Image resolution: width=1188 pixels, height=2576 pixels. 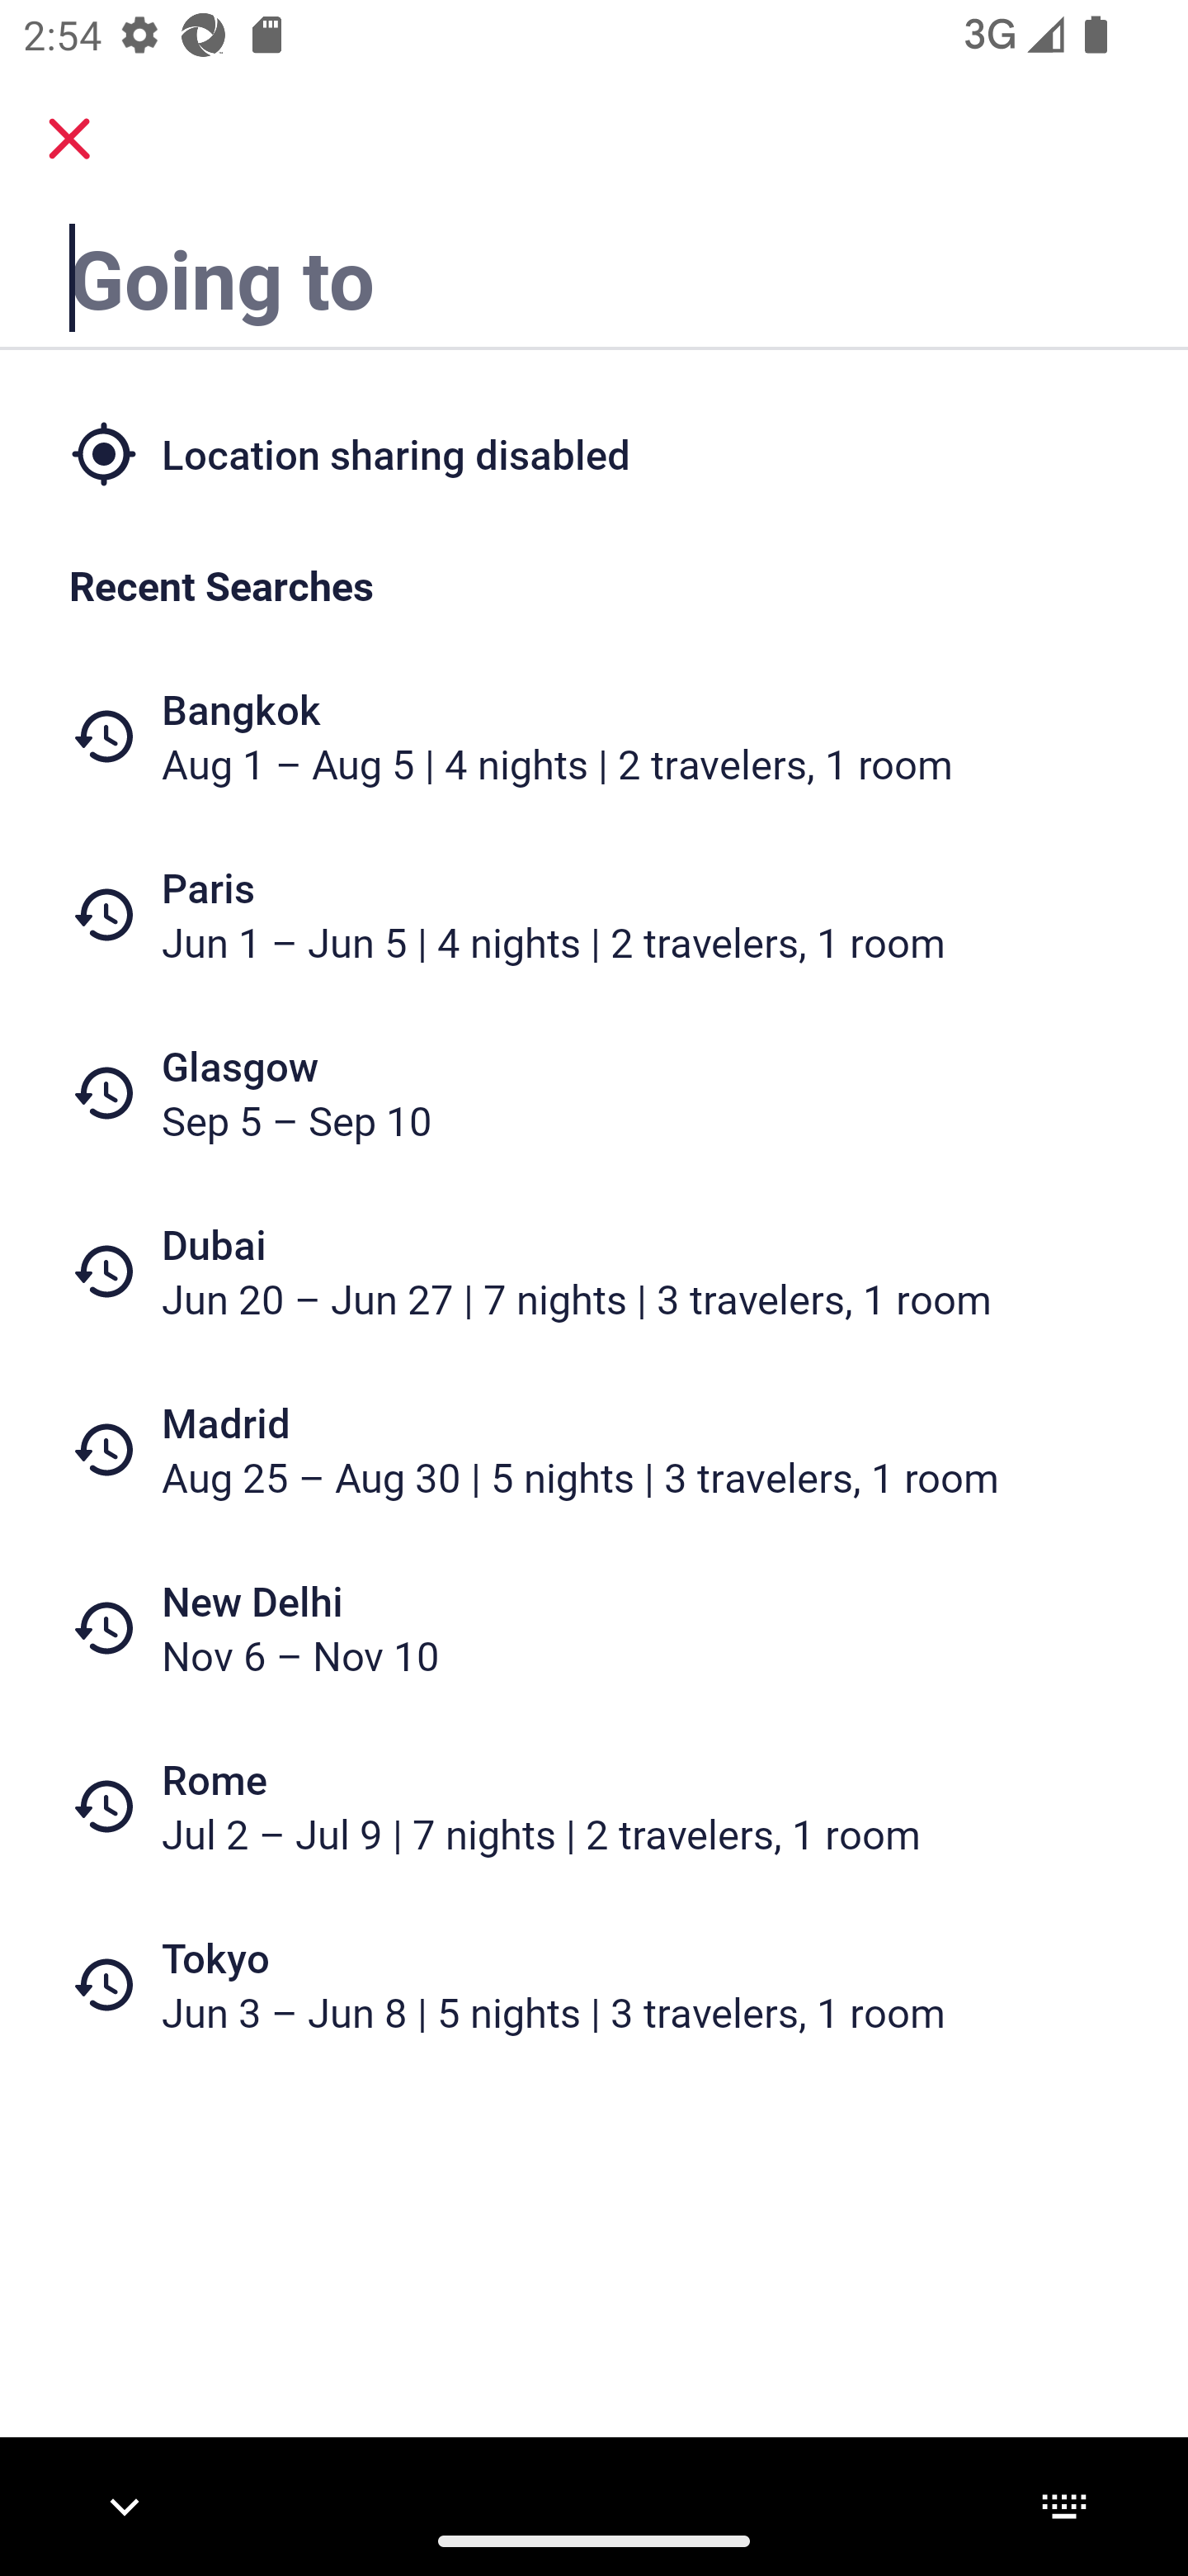 I want to click on close., so click(x=69, y=139).